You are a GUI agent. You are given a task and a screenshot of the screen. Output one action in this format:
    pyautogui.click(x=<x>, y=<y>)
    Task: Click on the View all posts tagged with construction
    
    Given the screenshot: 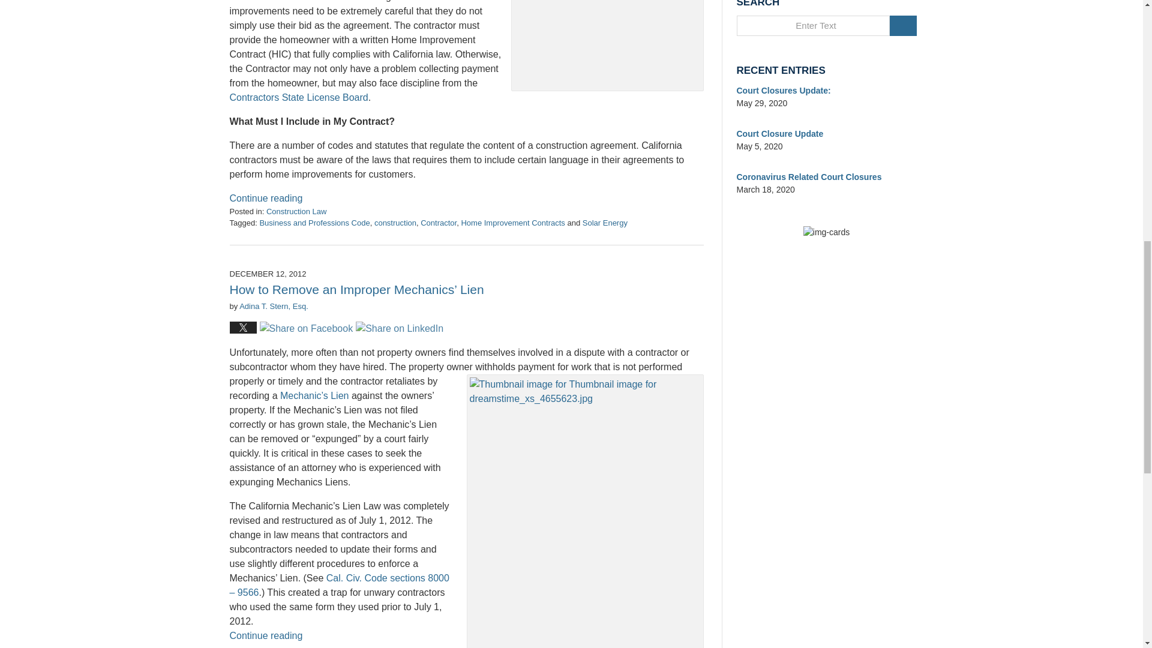 What is the action you would take?
    pyautogui.click(x=395, y=223)
    